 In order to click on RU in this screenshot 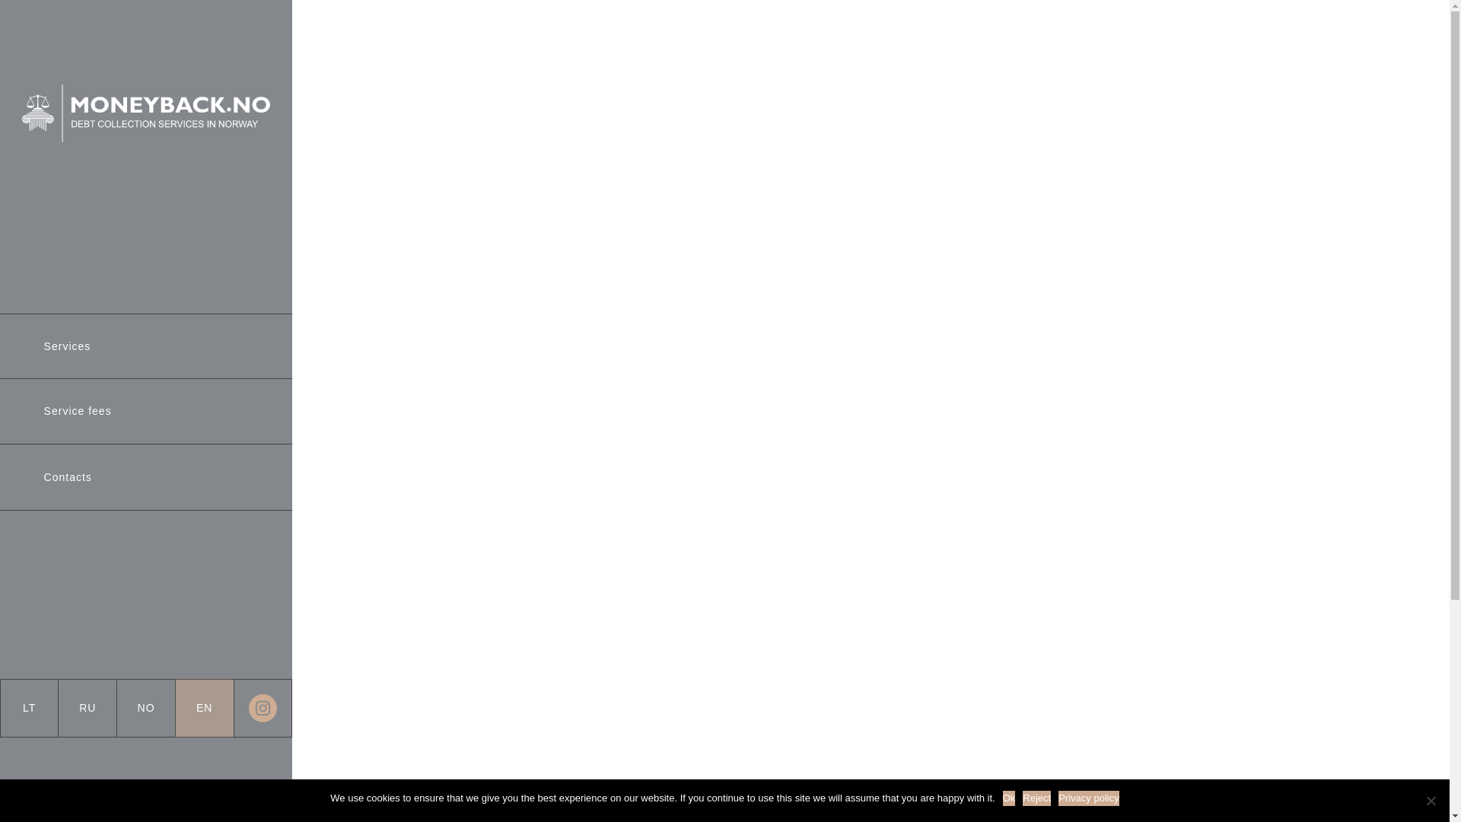, I will do `click(87, 708)`.